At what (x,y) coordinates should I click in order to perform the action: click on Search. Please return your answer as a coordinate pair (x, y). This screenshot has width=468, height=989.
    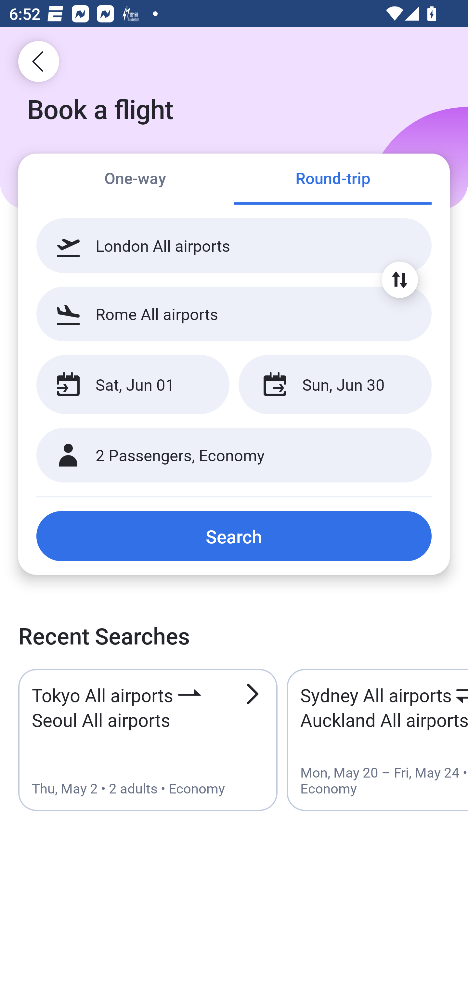
    Looking at the image, I should click on (234, 536).